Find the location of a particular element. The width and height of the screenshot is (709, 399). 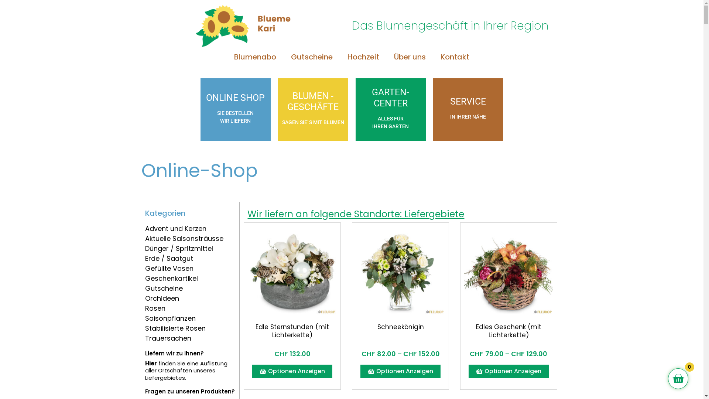

Wir liefern an folgende Standorte: Liefergebiete is located at coordinates (356, 214).